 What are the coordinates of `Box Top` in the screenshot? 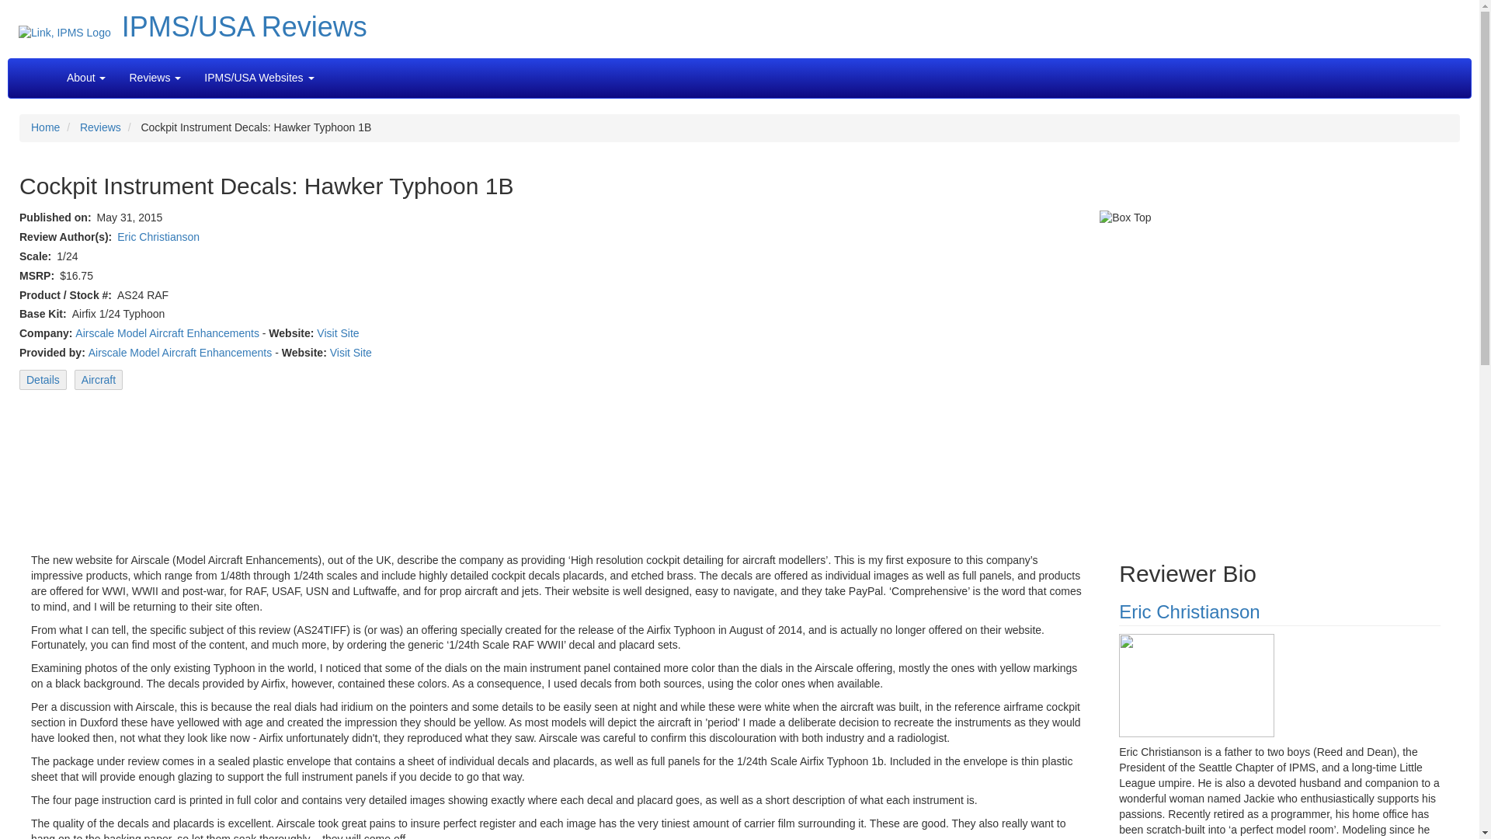 It's located at (1211, 365).